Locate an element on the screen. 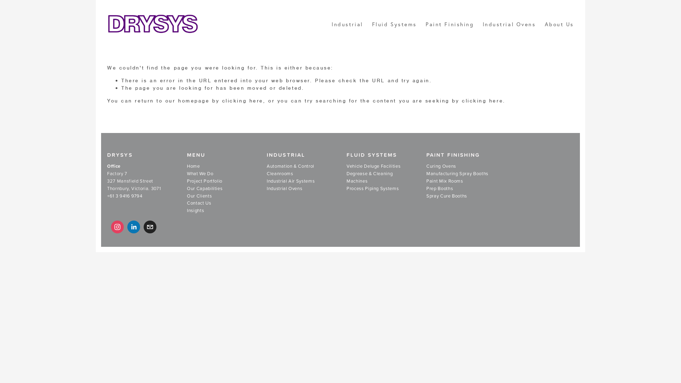 The width and height of the screenshot is (681, 383). Contact Us is located at coordinates (199, 203).